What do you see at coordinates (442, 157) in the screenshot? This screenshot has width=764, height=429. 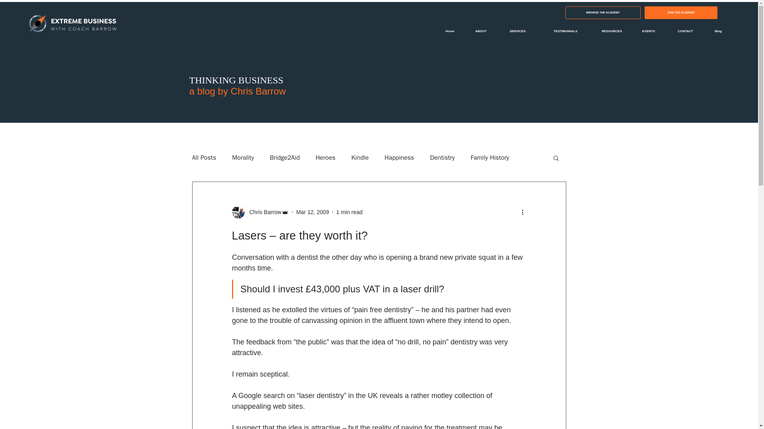 I see `Dentistry` at bounding box center [442, 157].